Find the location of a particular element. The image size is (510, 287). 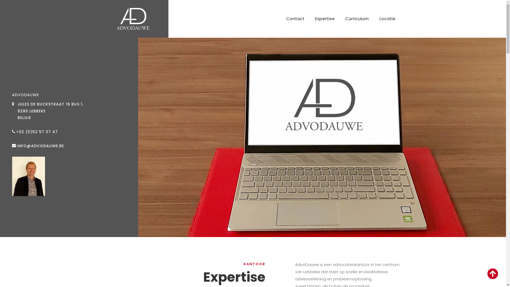

Expertise is located at coordinates (325, 19).